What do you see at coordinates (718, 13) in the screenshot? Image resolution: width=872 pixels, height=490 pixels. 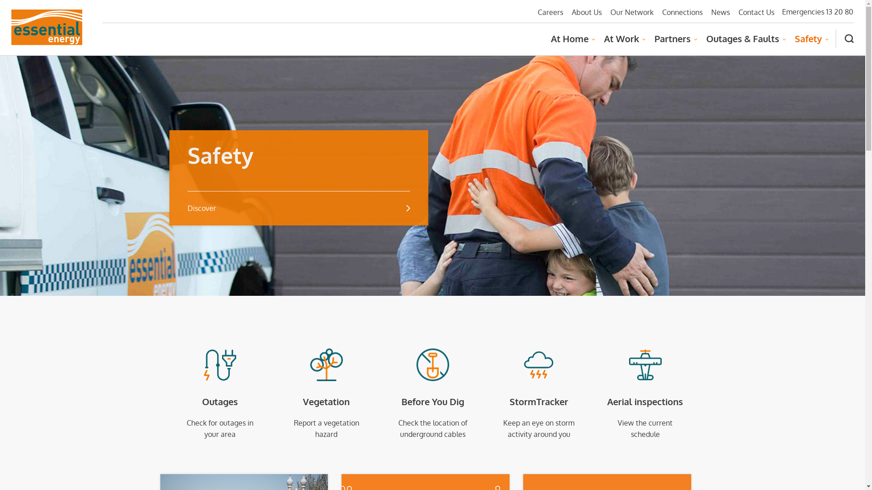 I see `News` at bounding box center [718, 13].